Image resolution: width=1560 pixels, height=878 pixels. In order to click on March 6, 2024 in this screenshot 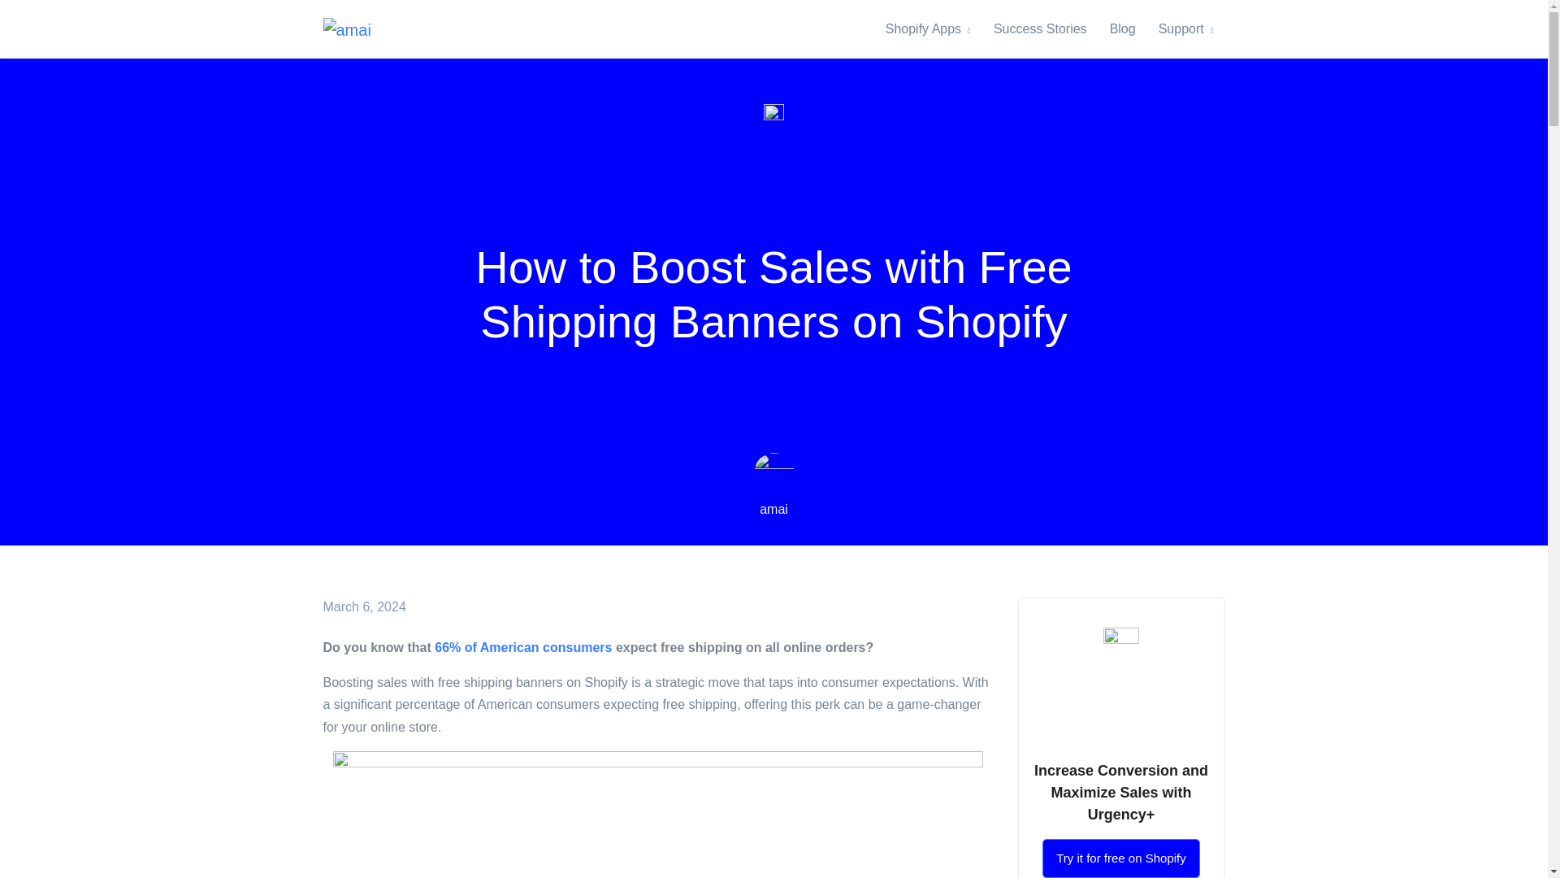, I will do `click(364, 606)`.